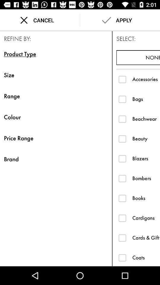 This screenshot has height=285, width=160. I want to click on turn on item above cards & gift wrap item, so click(146, 218).